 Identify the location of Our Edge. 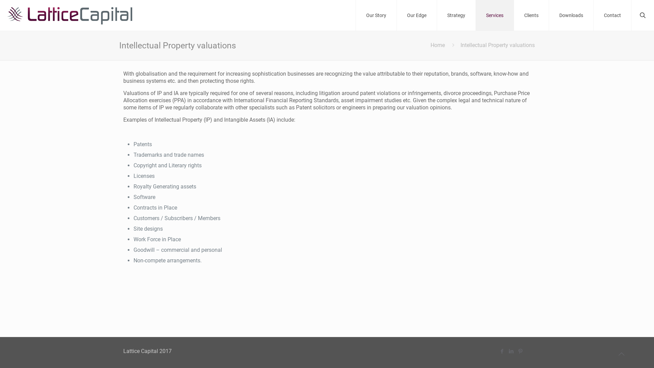
(417, 15).